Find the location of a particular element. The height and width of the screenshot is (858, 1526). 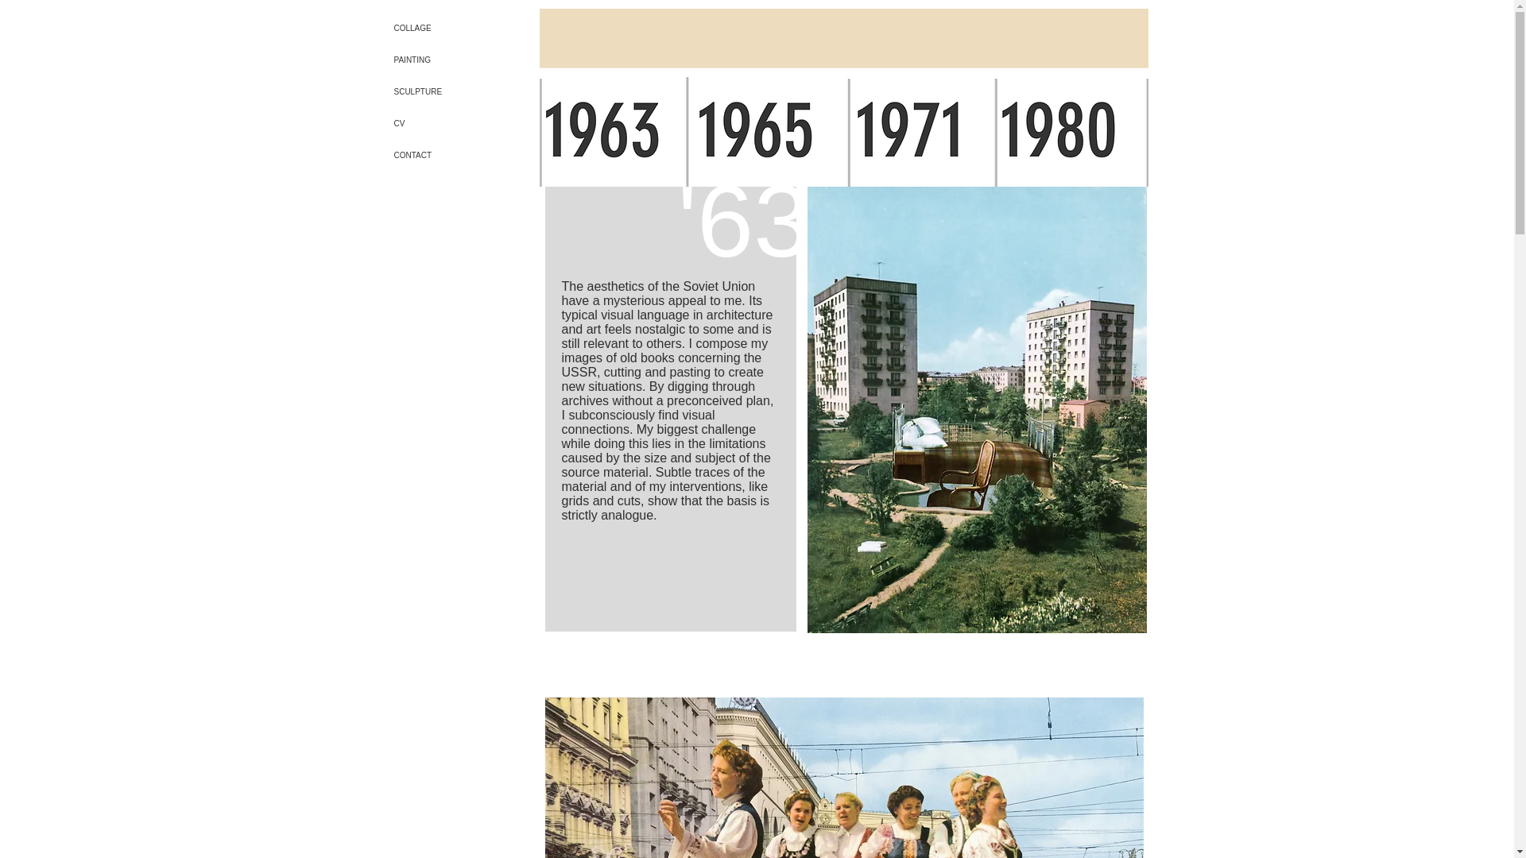

SCULPTURE is located at coordinates (445, 92).